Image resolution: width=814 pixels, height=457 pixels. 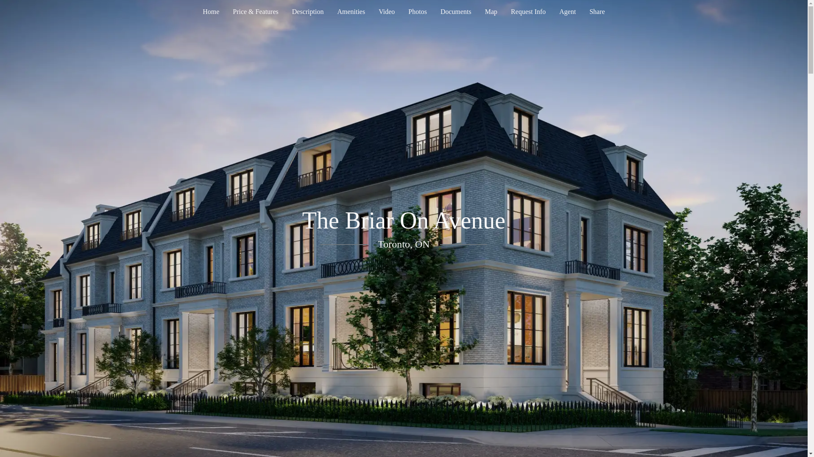 I want to click on Request Info, so click(x=528, y=11).